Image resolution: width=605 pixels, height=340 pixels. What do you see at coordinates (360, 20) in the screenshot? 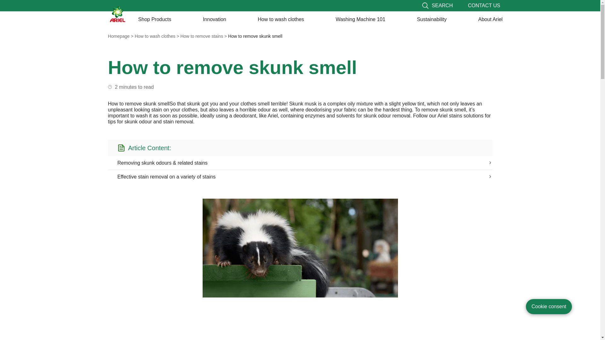
I see `Washing Machine 101` at bounding box center [360, 20].